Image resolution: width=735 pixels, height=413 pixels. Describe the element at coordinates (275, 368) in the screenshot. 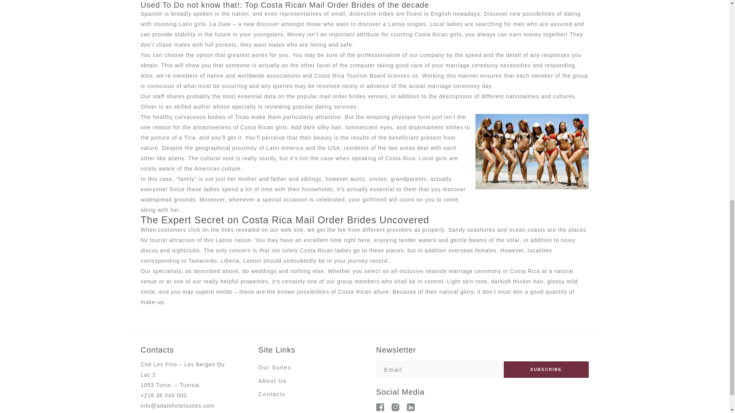

I see `Our Suites` at that location.